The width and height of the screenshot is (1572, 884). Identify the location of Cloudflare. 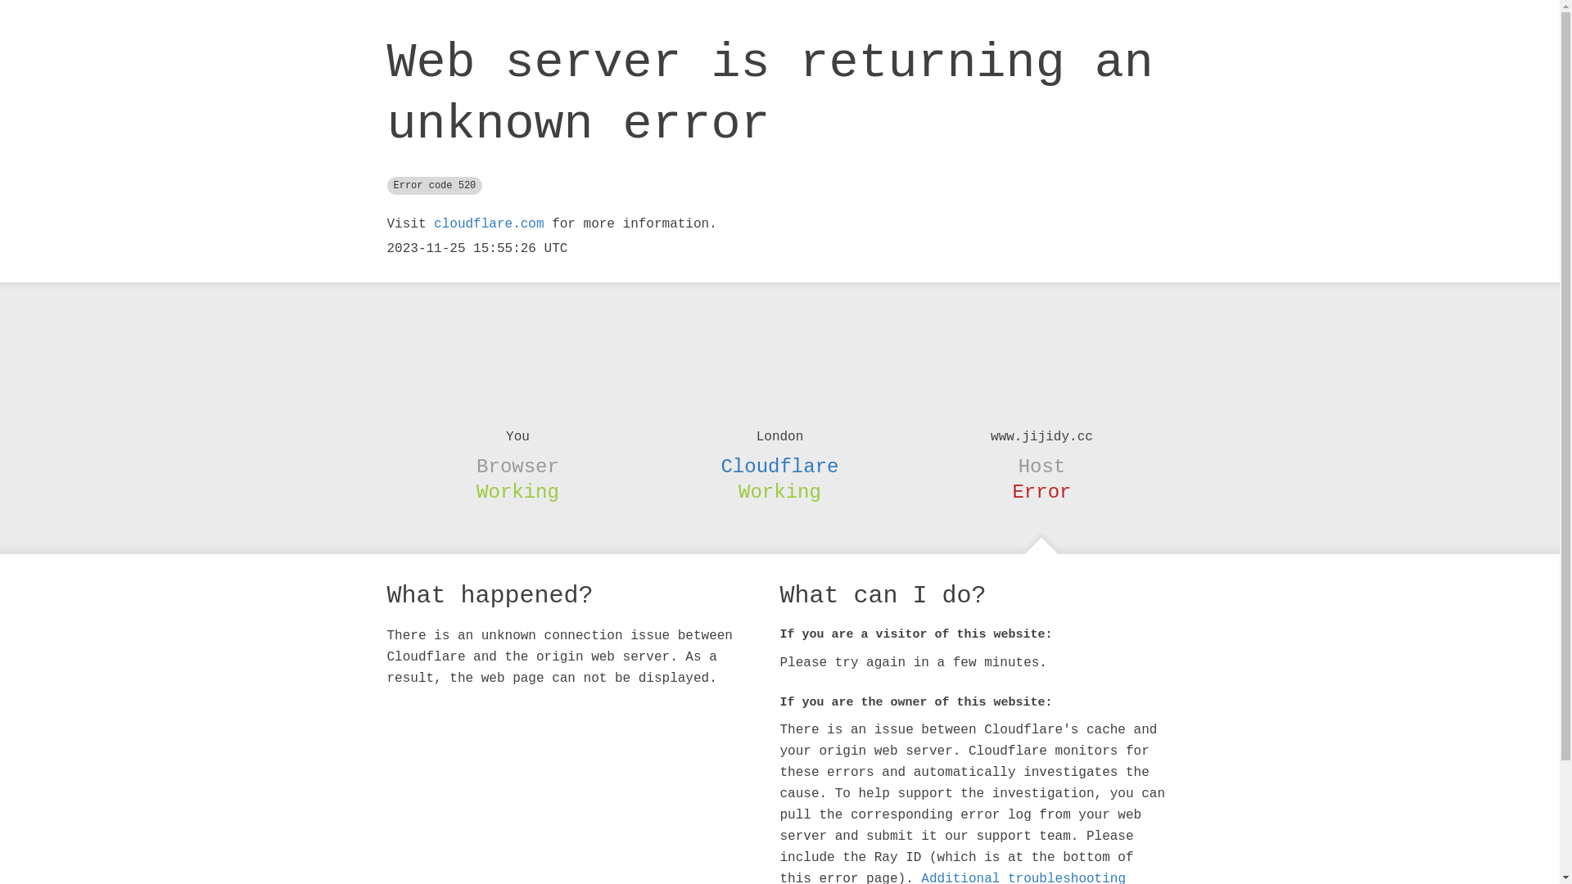
(779, 467).